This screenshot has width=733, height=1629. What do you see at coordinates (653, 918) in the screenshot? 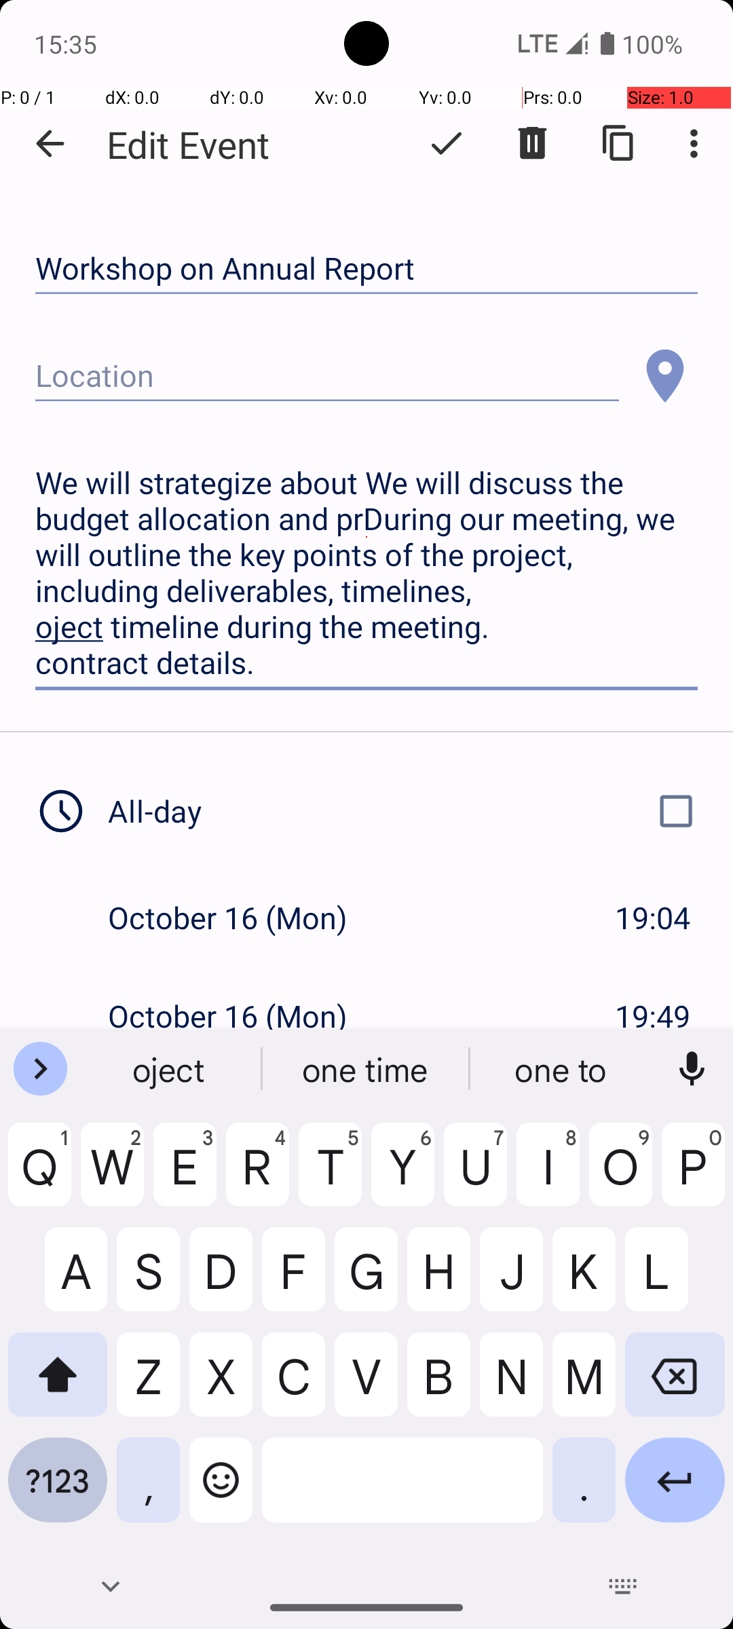
I see `19:04` at bounding box center [653, 918].